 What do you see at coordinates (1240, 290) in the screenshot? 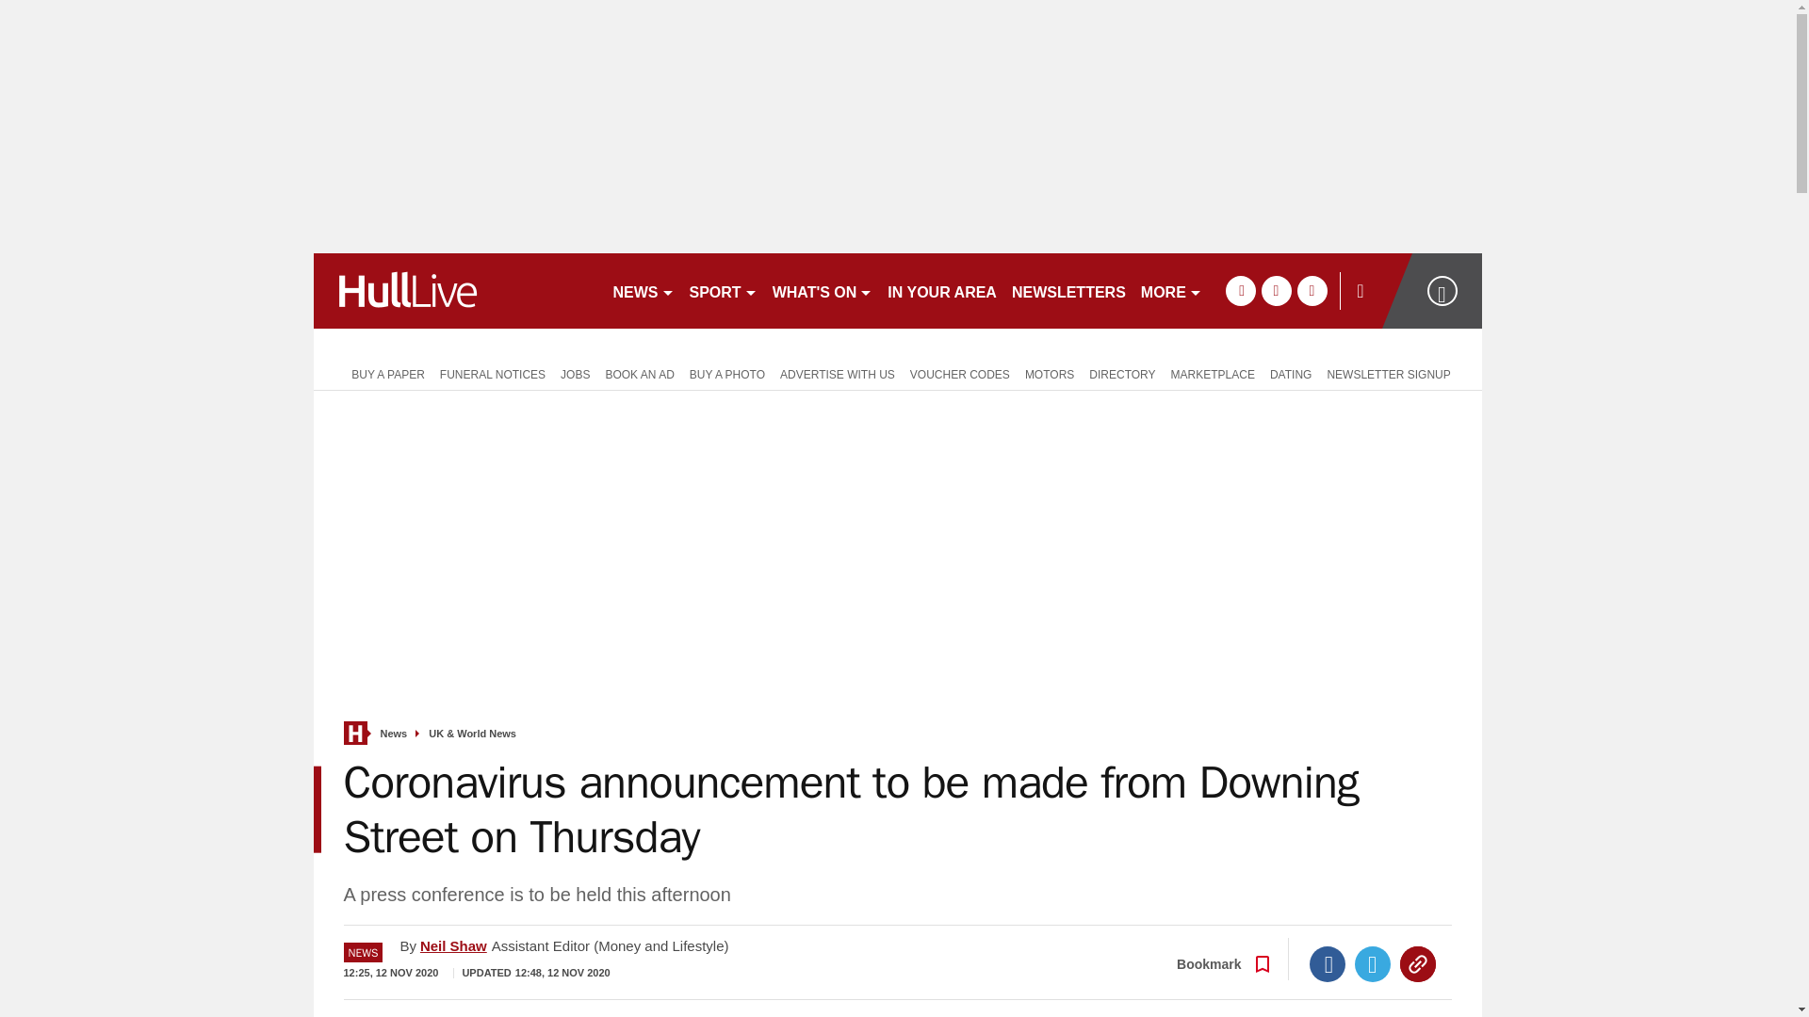
I see `facebook` at bounding box center [1240, 290].